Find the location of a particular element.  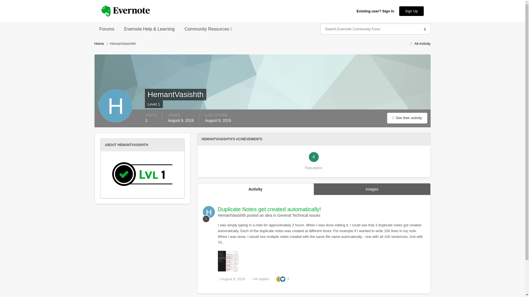

All Activity is located at coordinates (419, 43).